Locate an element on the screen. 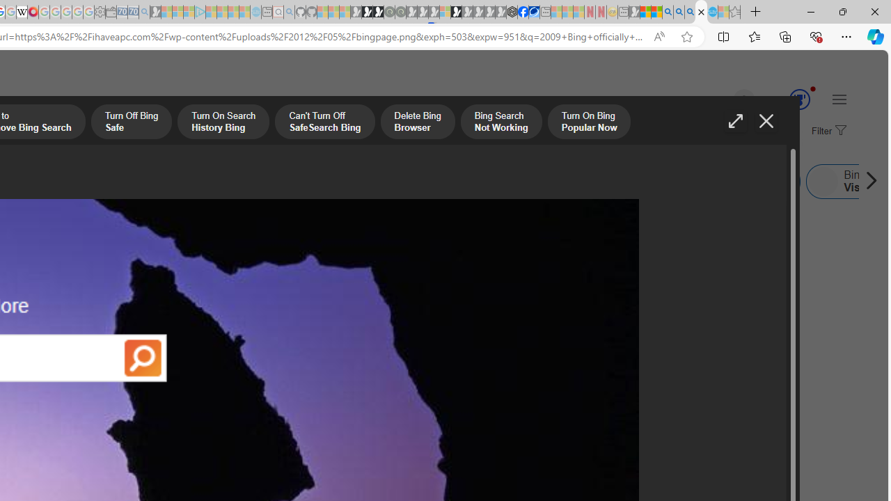 This screenshot has height=501, width=891. MSN Homepage Bing Search Engine is located at coordinates (48, 181).